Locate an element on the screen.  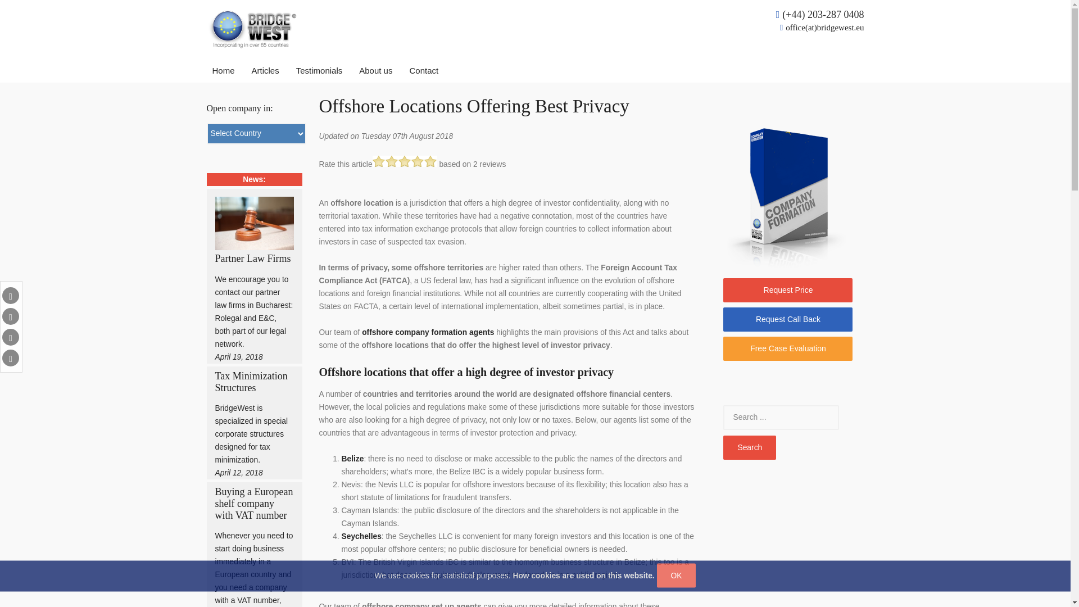
Home is located at coordinates (224, 71).